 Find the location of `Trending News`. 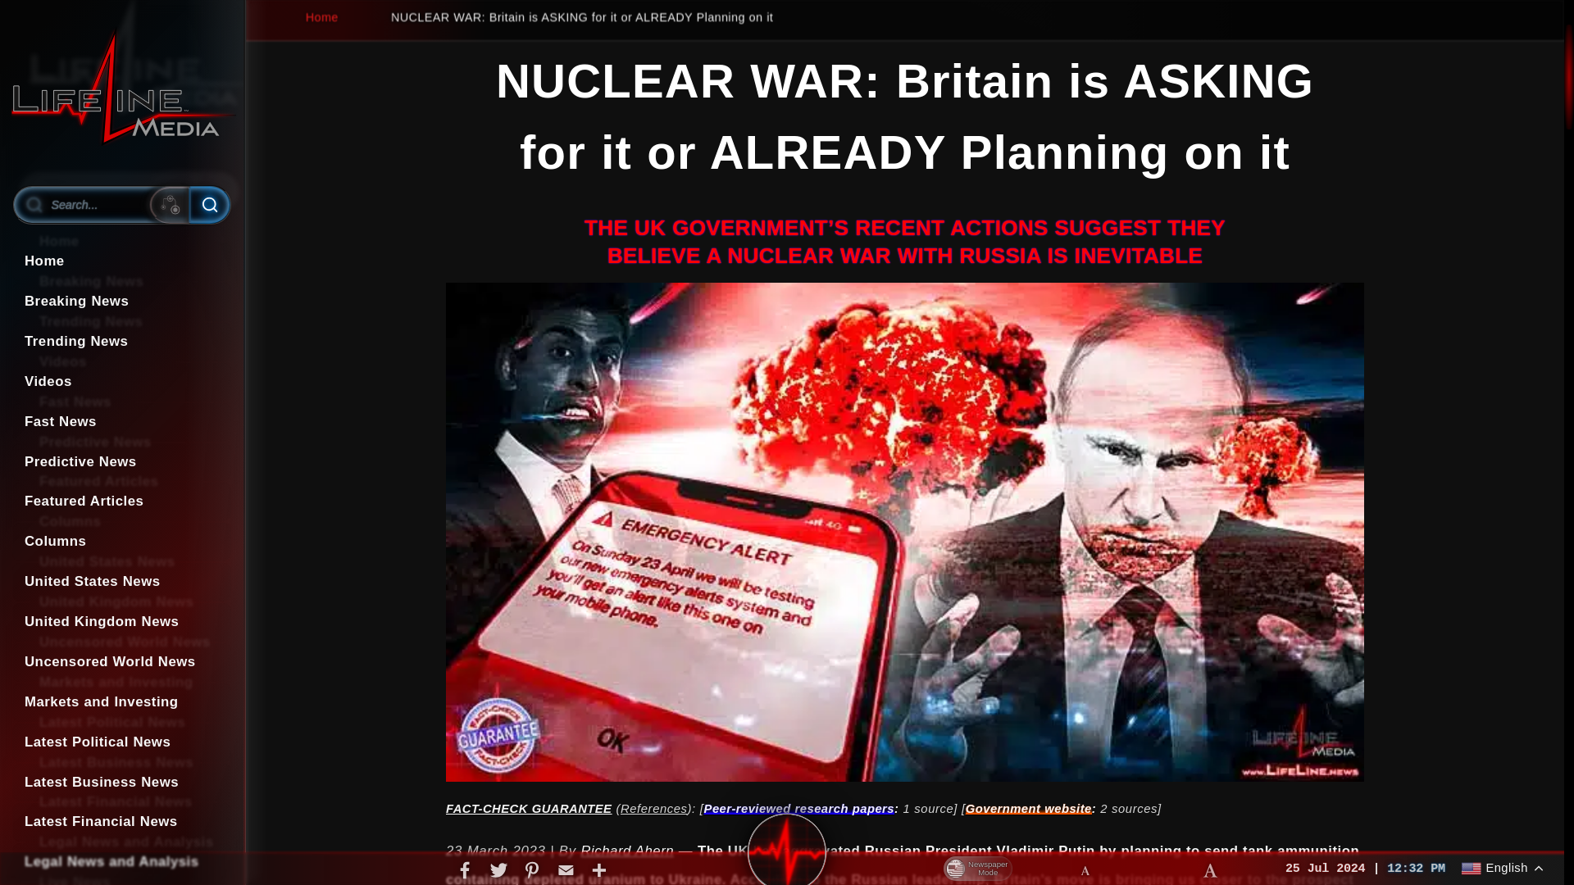

Trending News is located at coordinates (121, 342).